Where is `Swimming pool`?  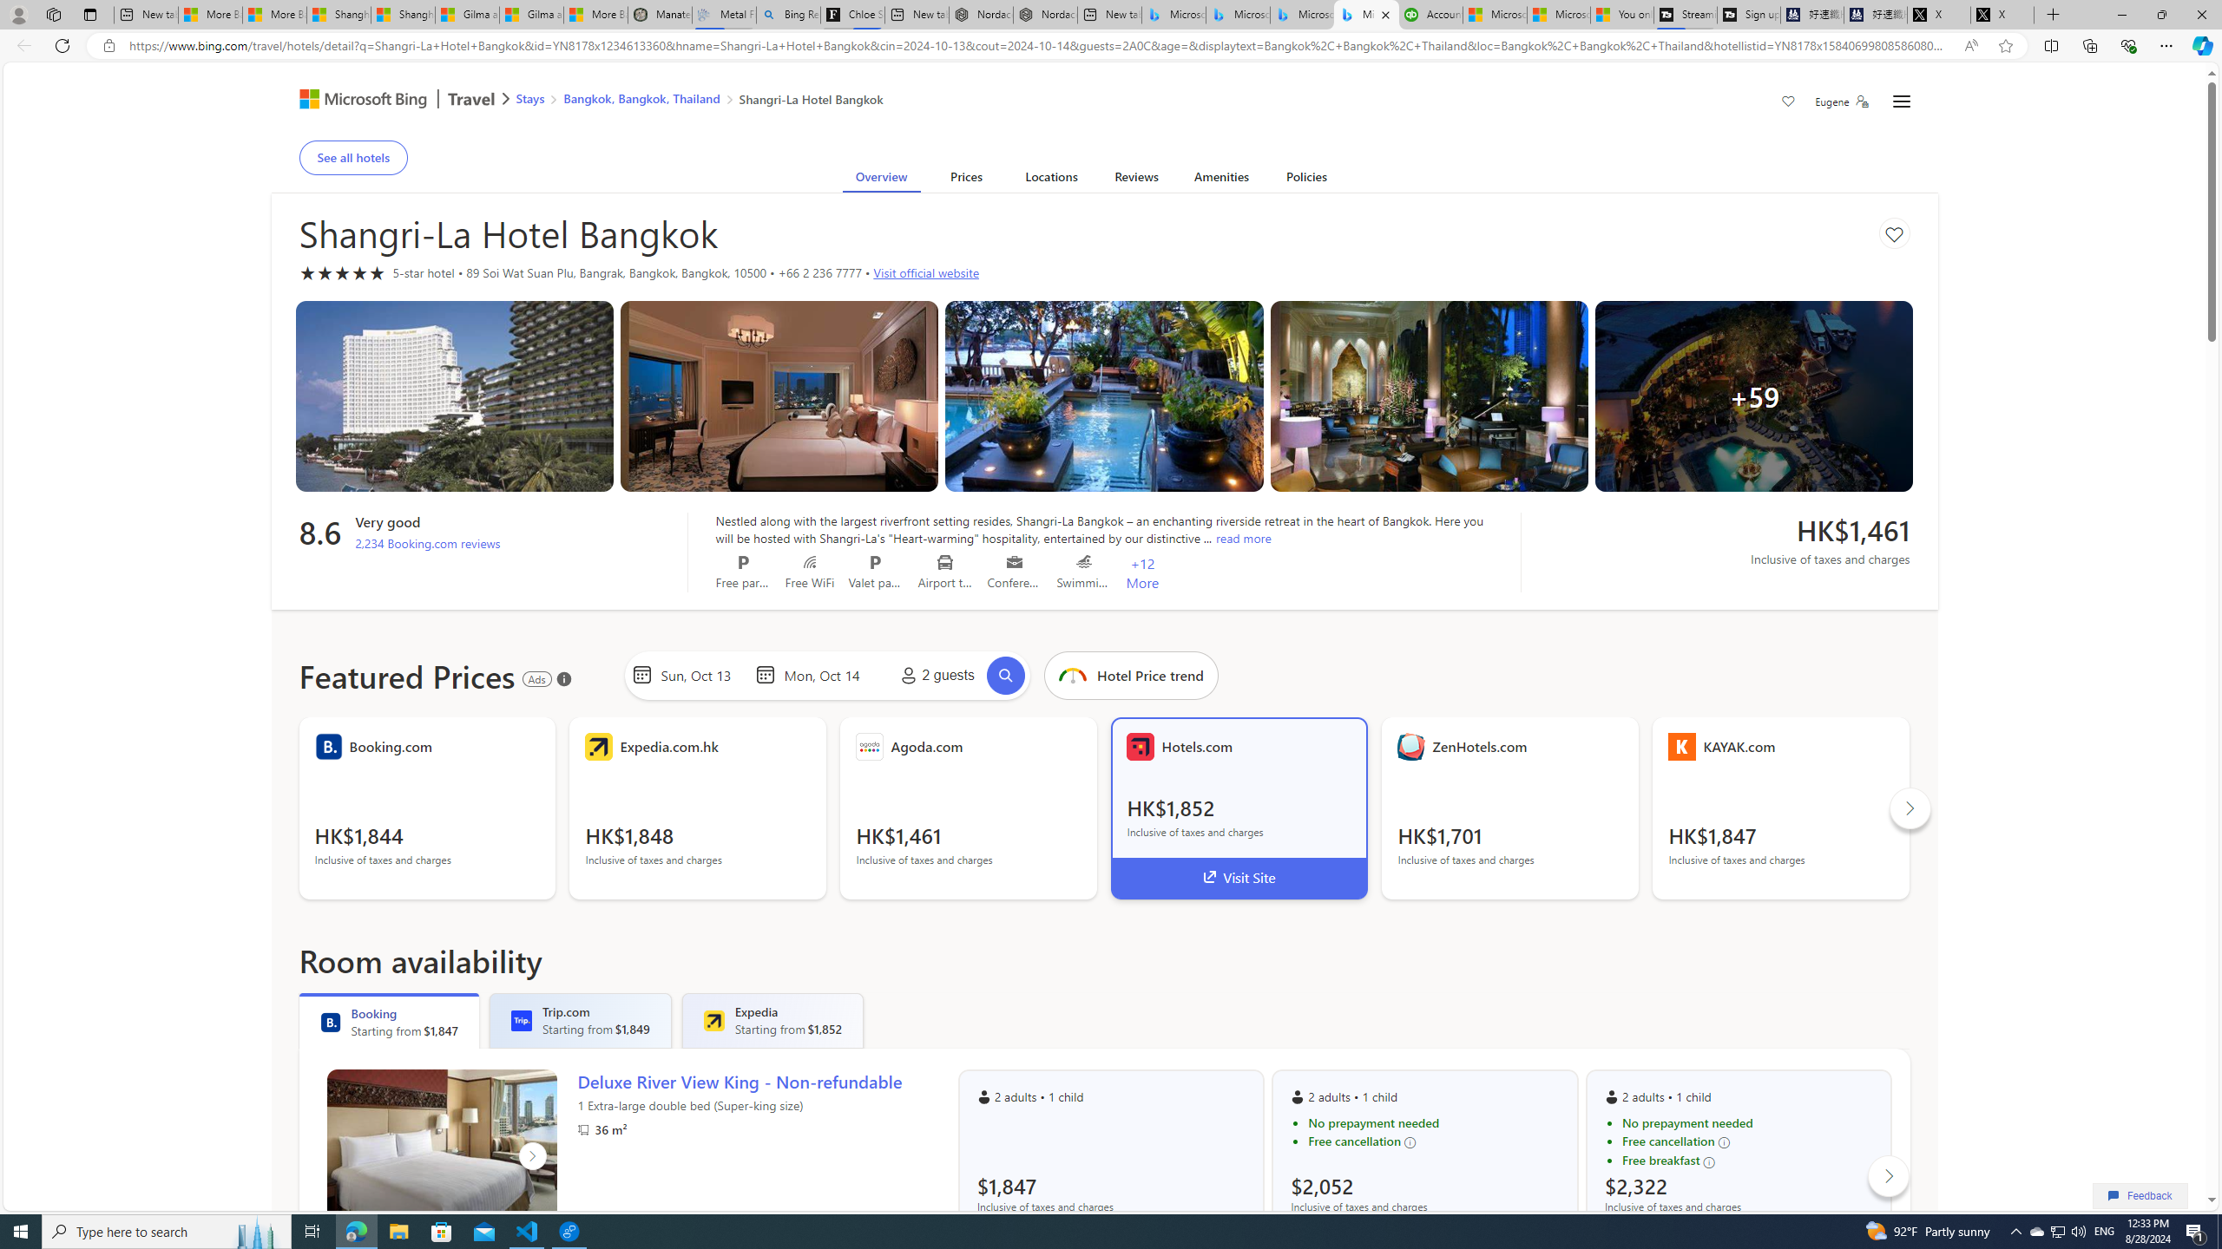 Swimming pool is located at coordinates (1084, 562).